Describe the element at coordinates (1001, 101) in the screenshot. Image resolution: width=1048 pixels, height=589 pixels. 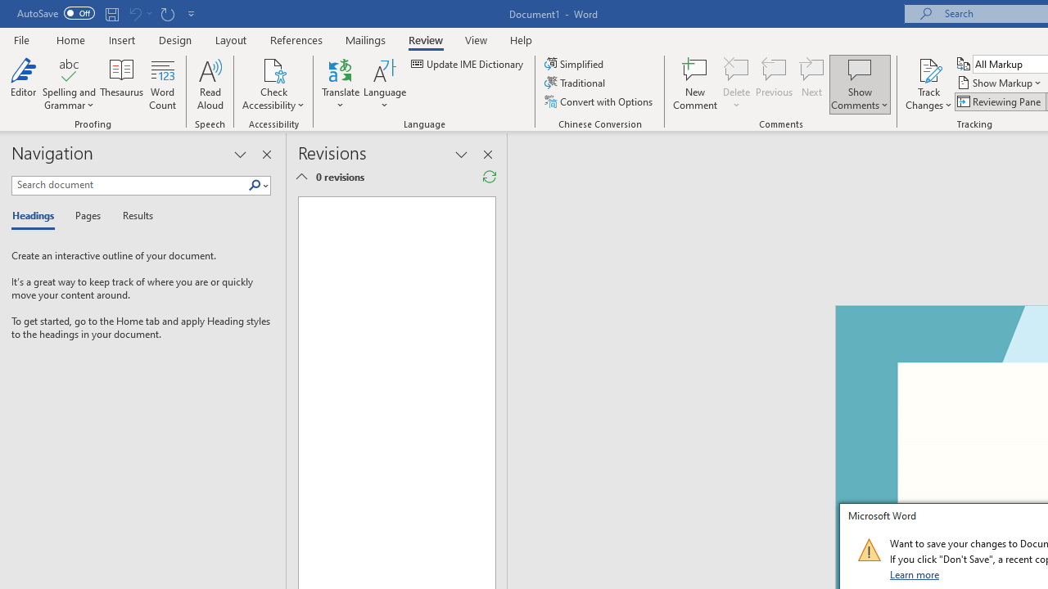
I see `Reviewing Pane` at that location.